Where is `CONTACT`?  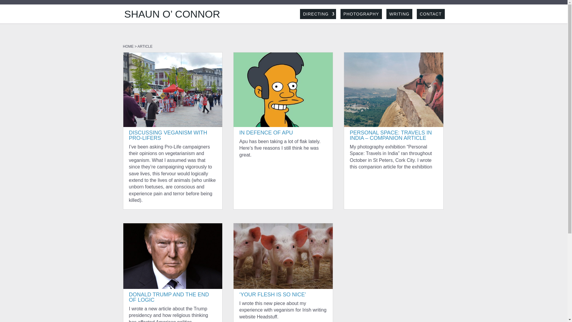 CONTACT is located at coordinates (431, 14).